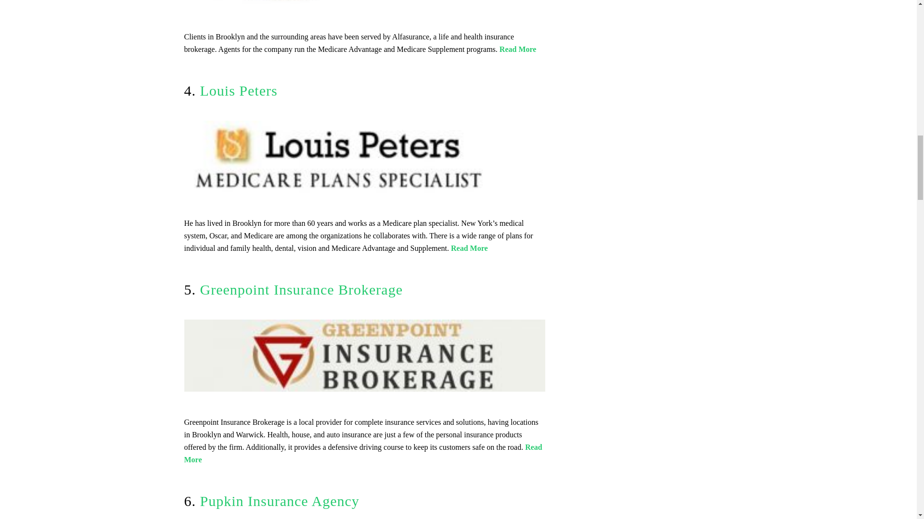  Describe the element at coordinates (239, 90) in the screenshot. I see `Louis Peters` at that location.